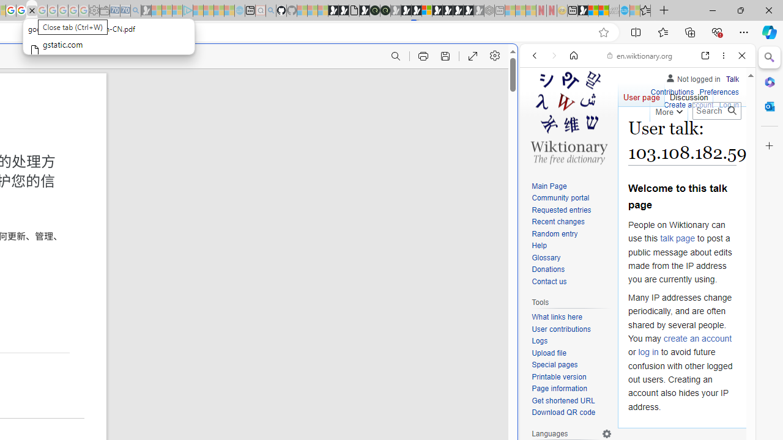  What do you see at coordinates (571, 222) in the screenshot?
I see `Recent changes` at bounding box center [571, 222].